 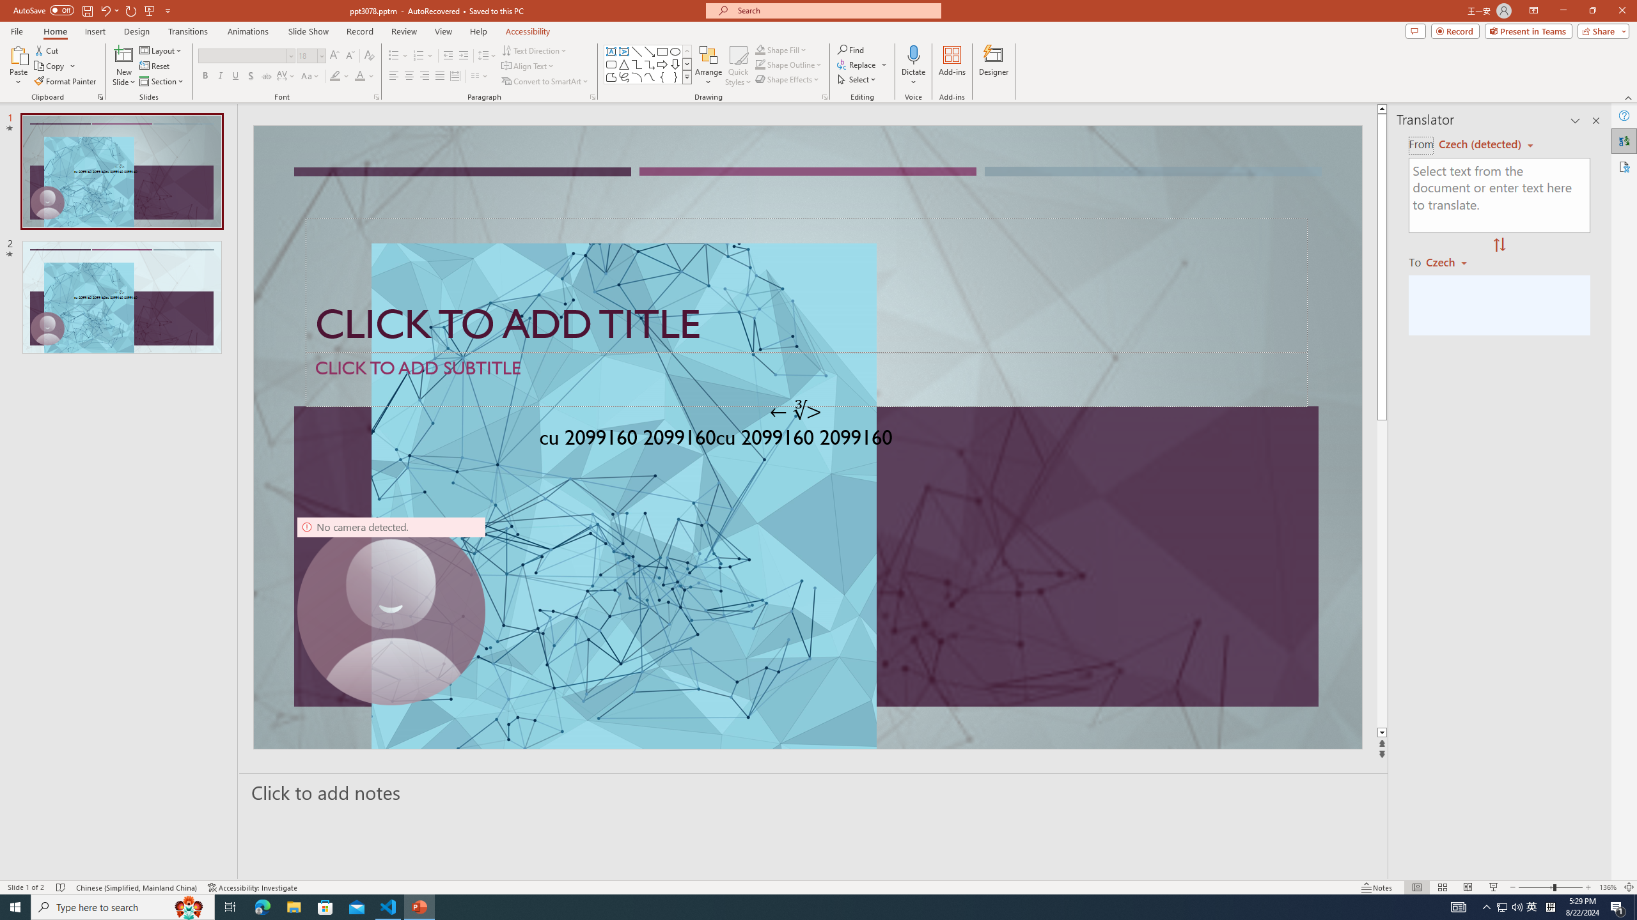 What do you see at coordinates (687, 77) in the screenshot?
I see `Shapes` at bounding box center [687, 77].